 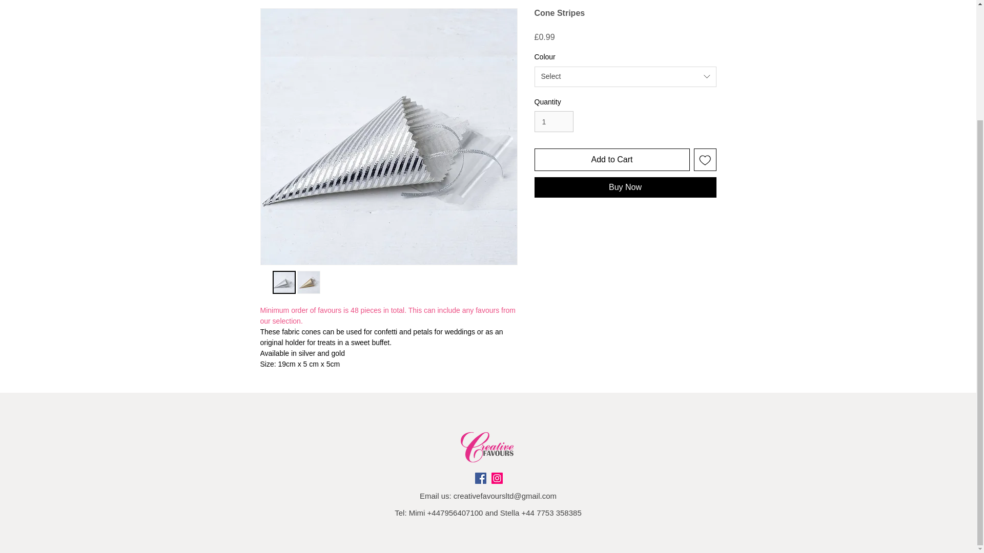 What do you see at coordinates (553, 122) in the screenshot?
I see `1` at bounding box center [553, 122].